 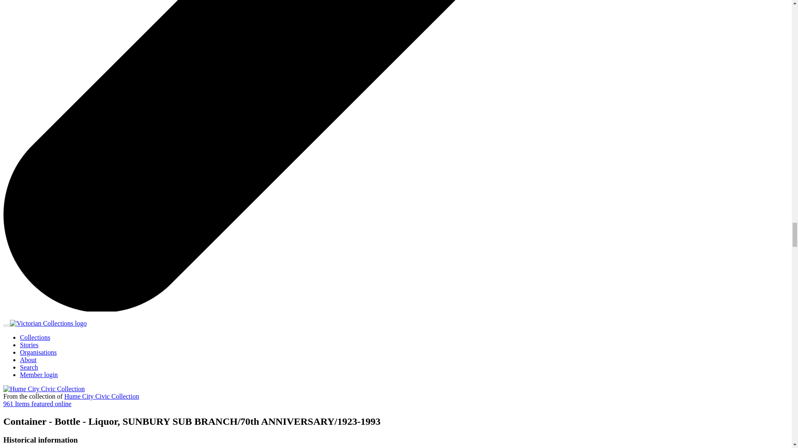 What do you see at coordinates (29, 367) in the screenshot?
I see `Search` at bounding box center [29, 367].